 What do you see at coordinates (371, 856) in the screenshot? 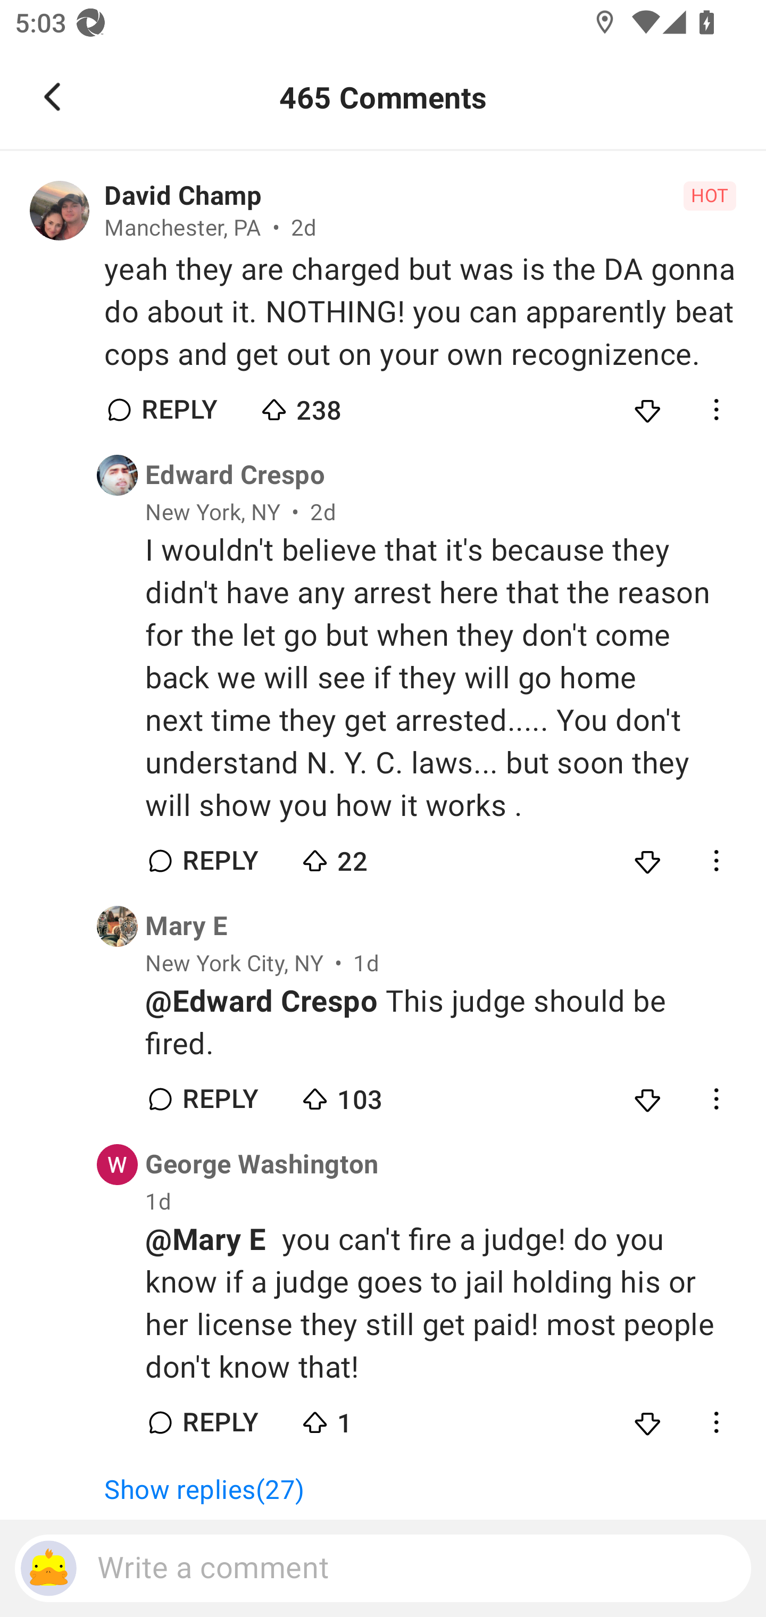
I see `22` at bounding box center [371, 856].